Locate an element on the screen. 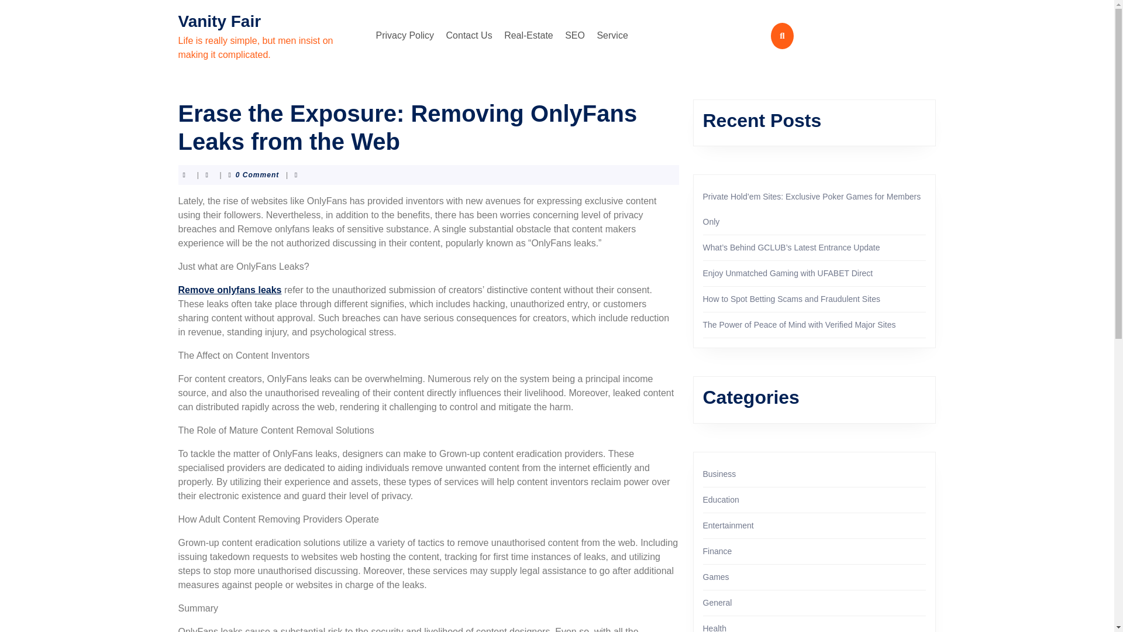  Real-Estate is located at coordinates (529, 36).